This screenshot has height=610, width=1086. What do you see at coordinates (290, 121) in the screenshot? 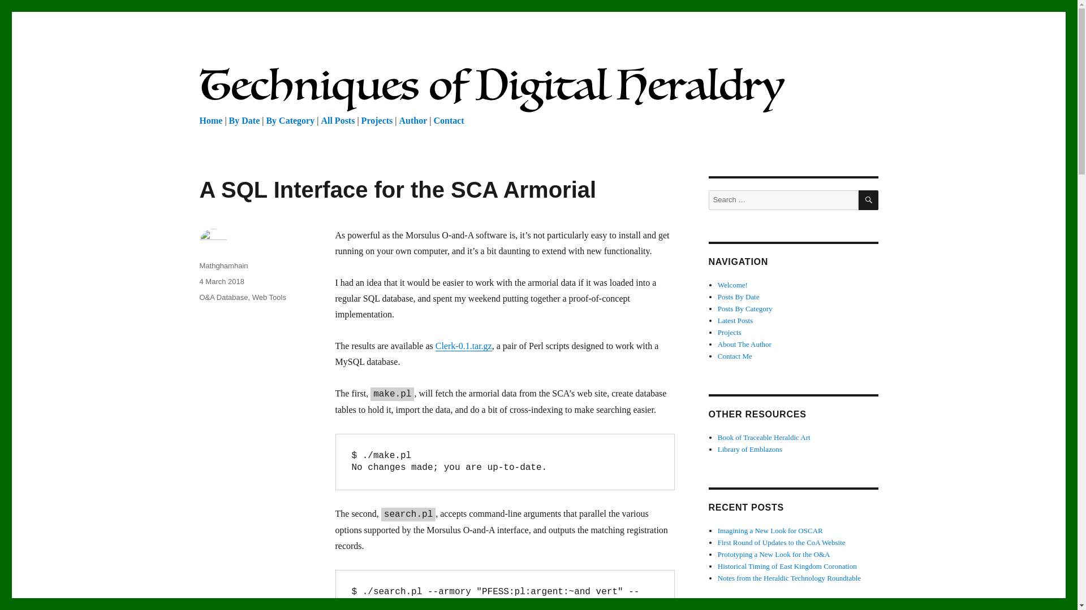
I see `By Category` at bounding box center [290, 121].